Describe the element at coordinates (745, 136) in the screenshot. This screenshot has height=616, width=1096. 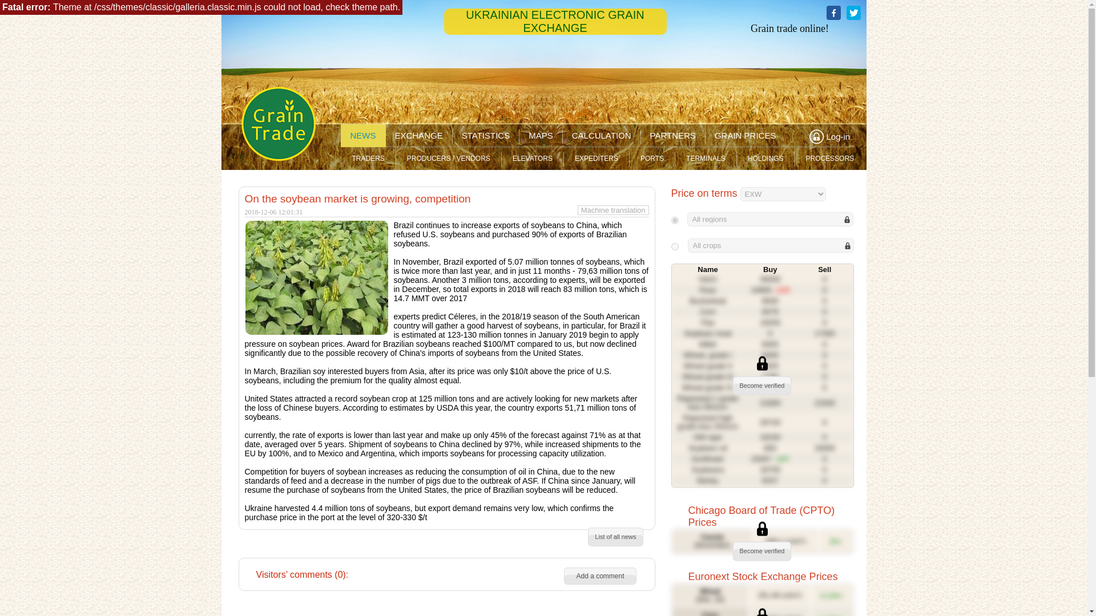
I see `GRAIN PRICES` at that location.